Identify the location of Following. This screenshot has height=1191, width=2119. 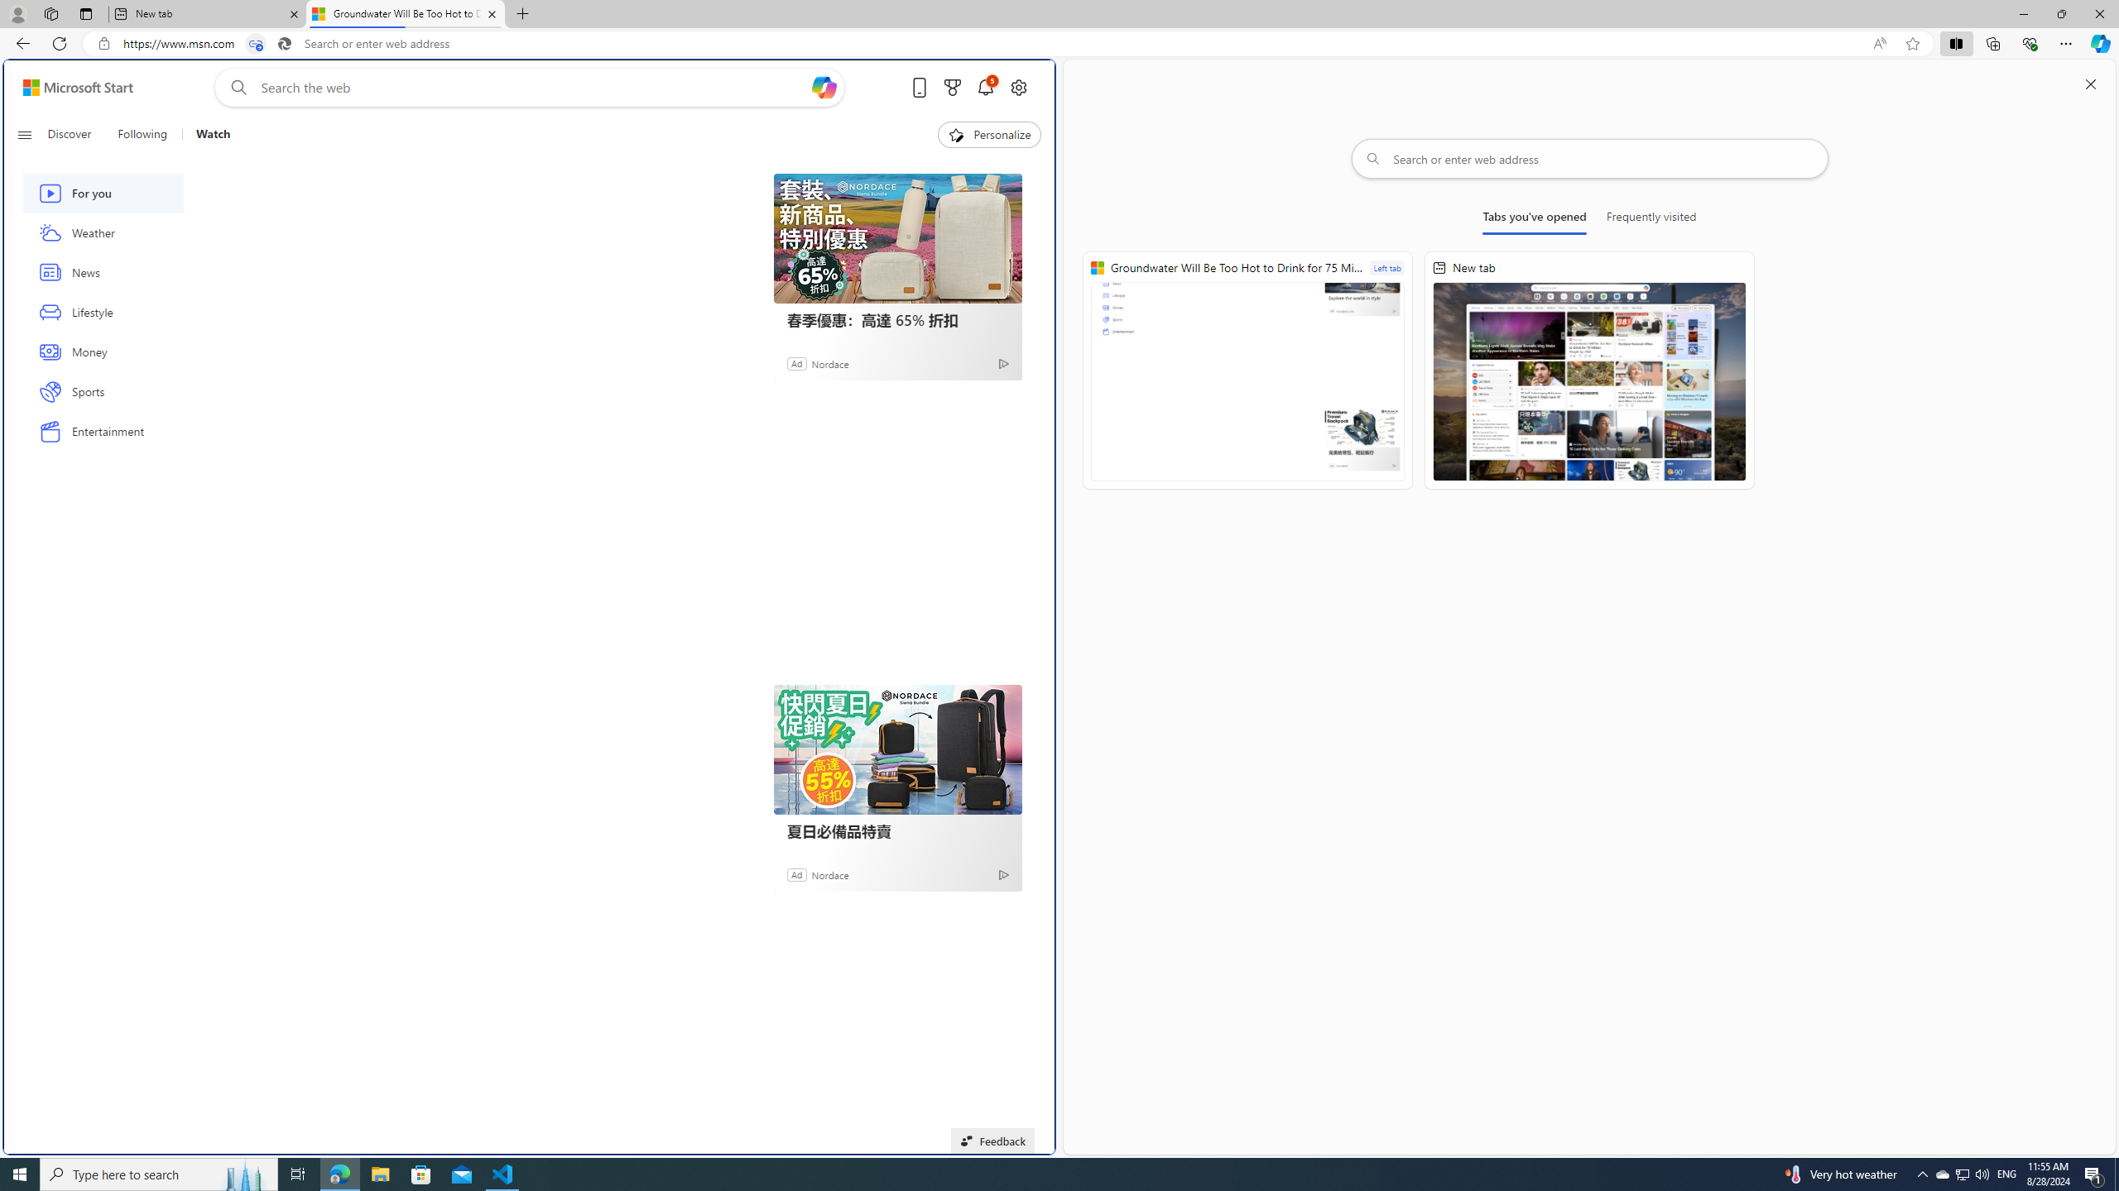
(142, 135).